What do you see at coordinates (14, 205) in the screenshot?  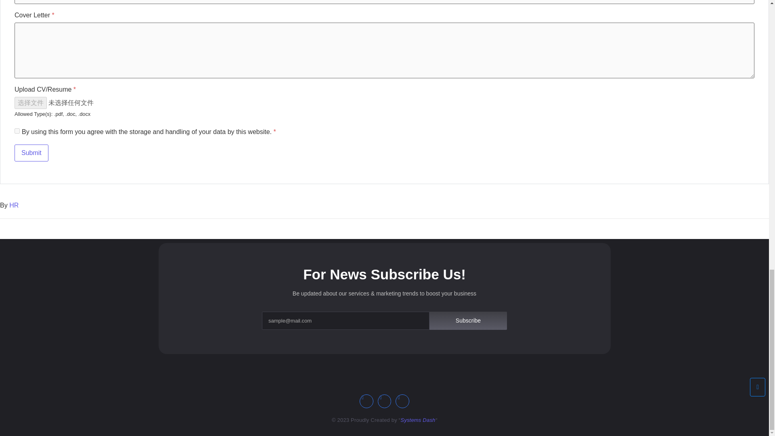 I see `HR` at bounding box center [14, 205].